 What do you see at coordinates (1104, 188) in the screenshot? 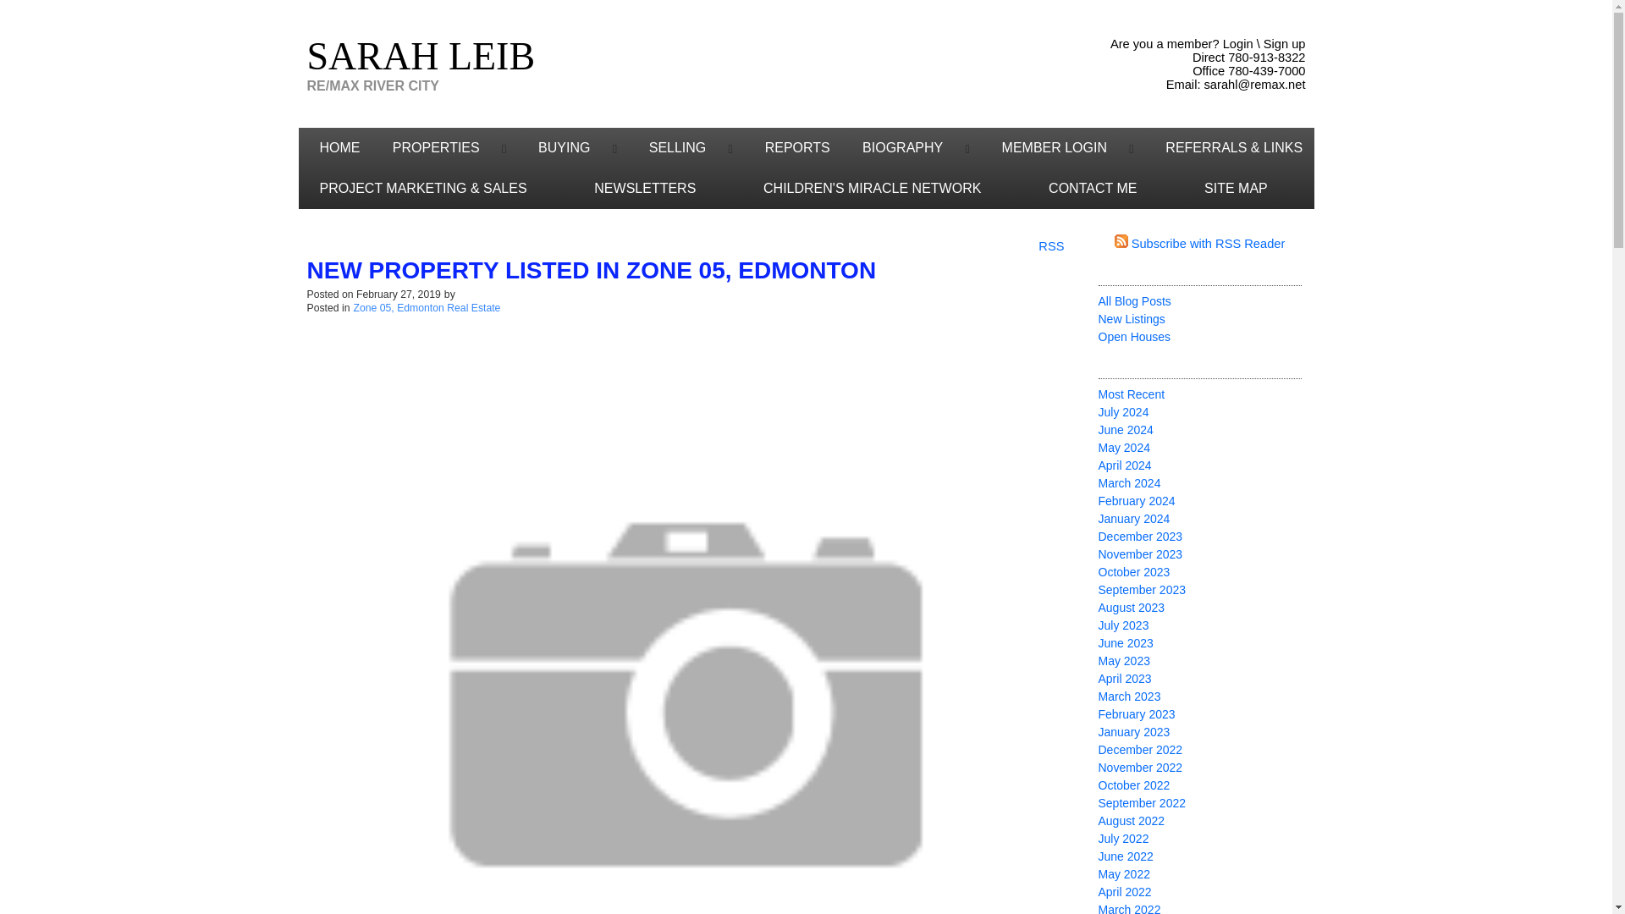
I see `CONTACT ME` at bounding box center [1104, 188].